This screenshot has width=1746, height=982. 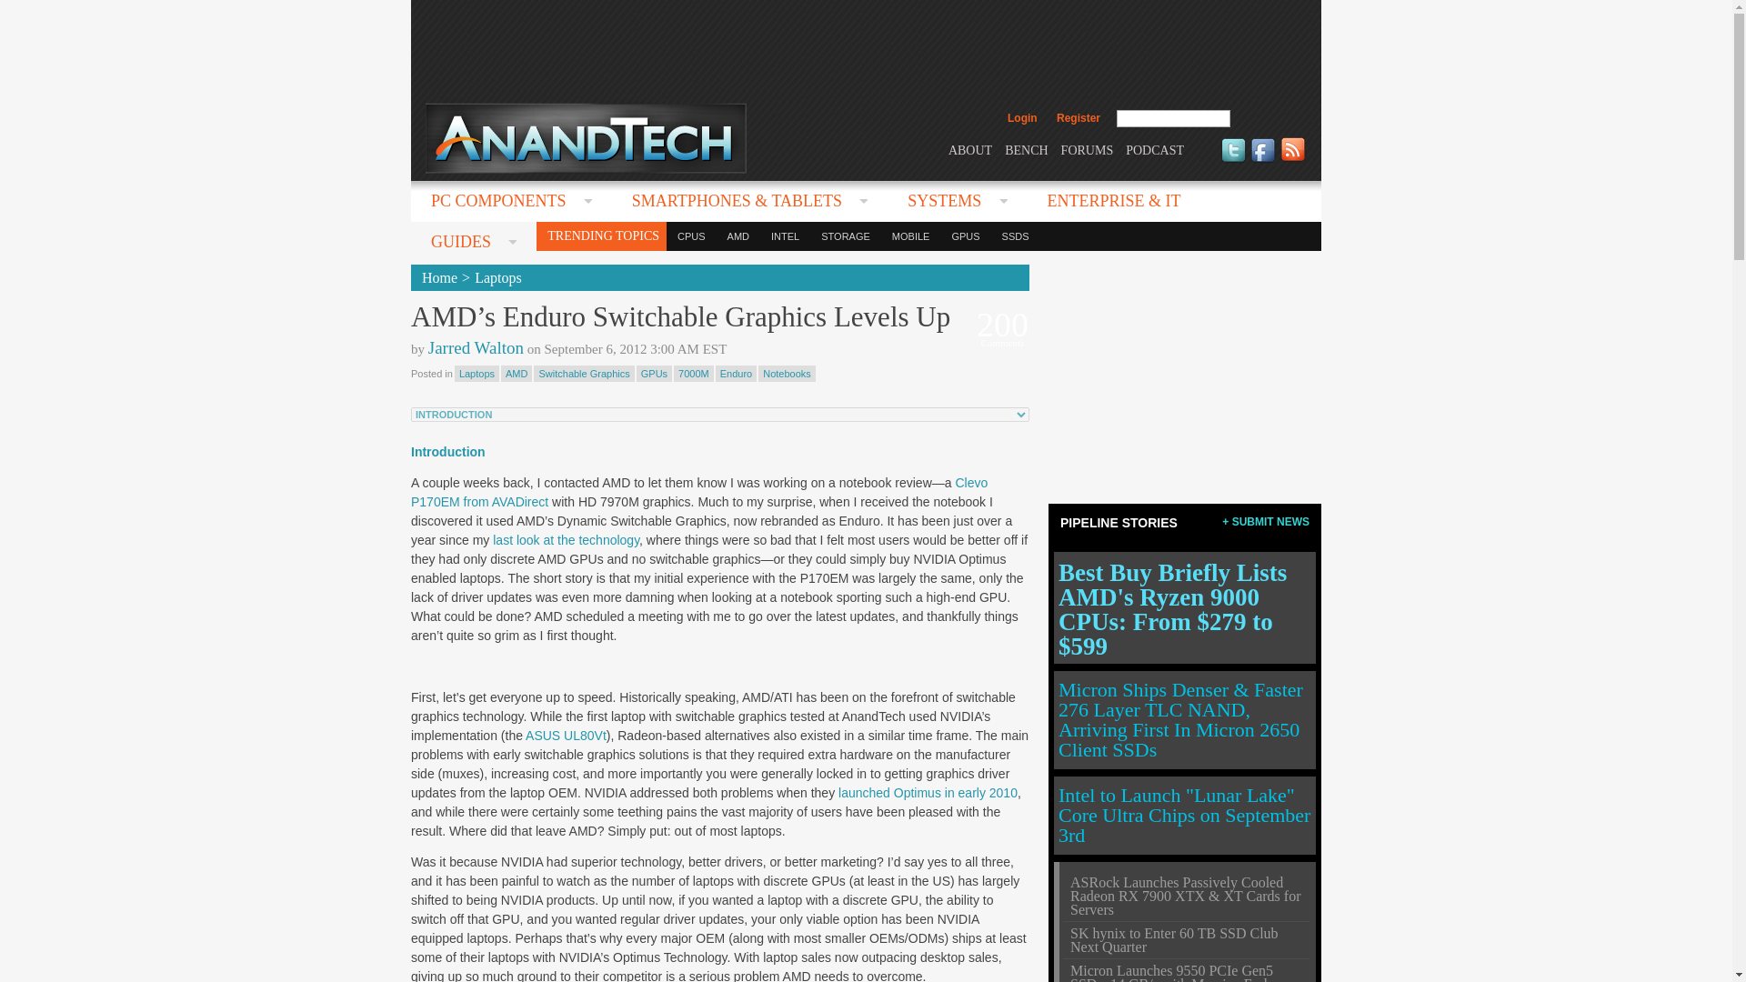 What do you see at coordinates (1155, 149) in the screenshot?
I see `PODCAST` at bounding box center [1155, 149].